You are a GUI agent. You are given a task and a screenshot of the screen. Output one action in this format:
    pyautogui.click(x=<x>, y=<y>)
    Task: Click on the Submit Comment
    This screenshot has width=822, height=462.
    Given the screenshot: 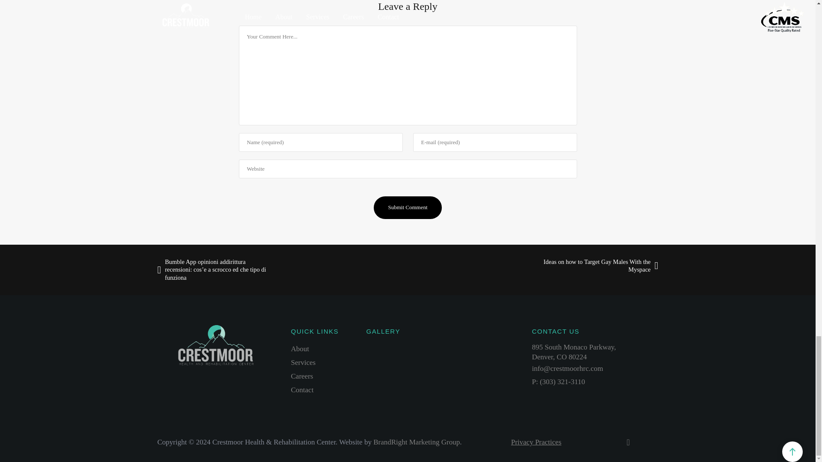 What is the action you would take?
    pyautogui.click(x=536, y=442)
    